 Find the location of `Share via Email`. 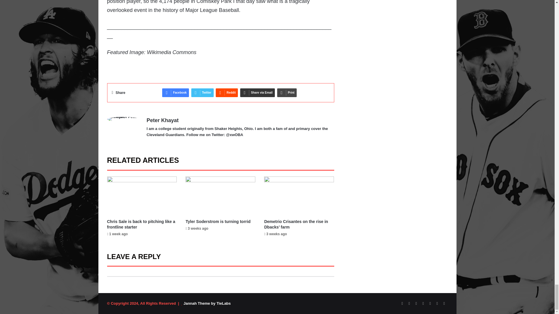

Share via Email is located at coordinates (257, 92).